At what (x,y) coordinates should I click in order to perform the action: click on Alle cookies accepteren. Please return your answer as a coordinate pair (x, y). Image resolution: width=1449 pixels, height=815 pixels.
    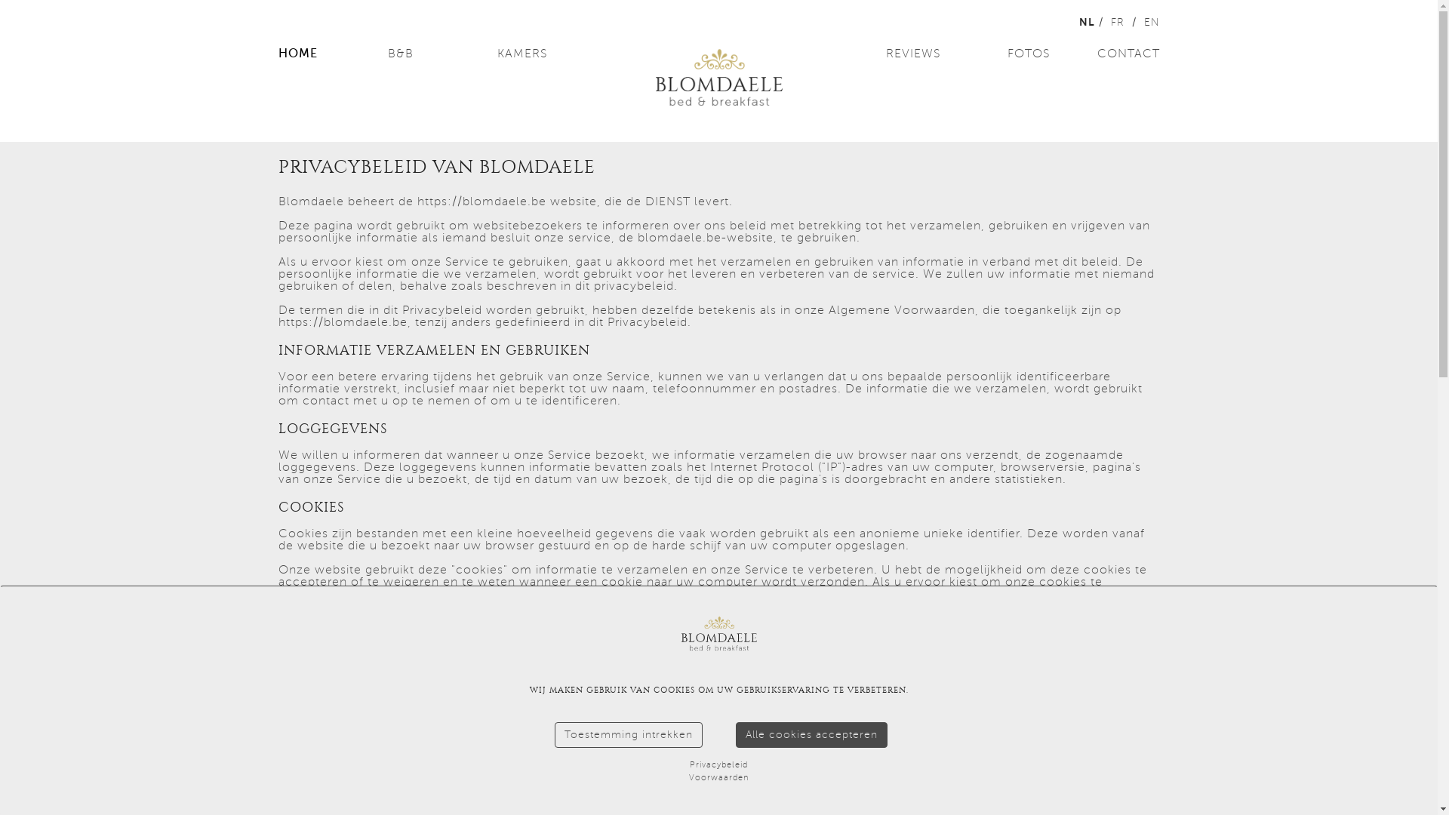
    Looking at the image, I should click on (811, 735).